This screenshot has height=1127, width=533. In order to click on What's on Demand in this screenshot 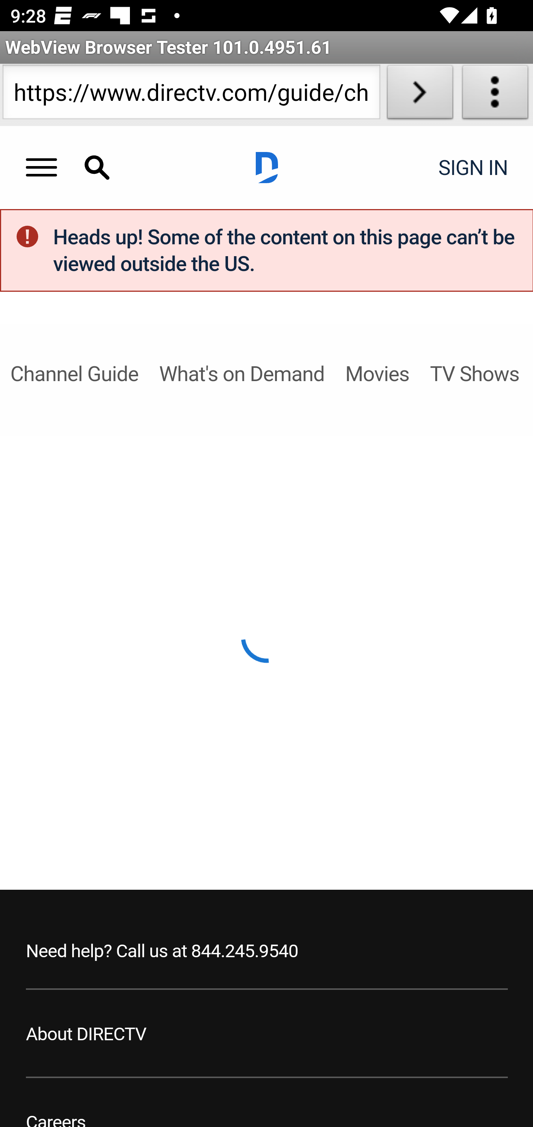, I will do `click(241, 373)`.